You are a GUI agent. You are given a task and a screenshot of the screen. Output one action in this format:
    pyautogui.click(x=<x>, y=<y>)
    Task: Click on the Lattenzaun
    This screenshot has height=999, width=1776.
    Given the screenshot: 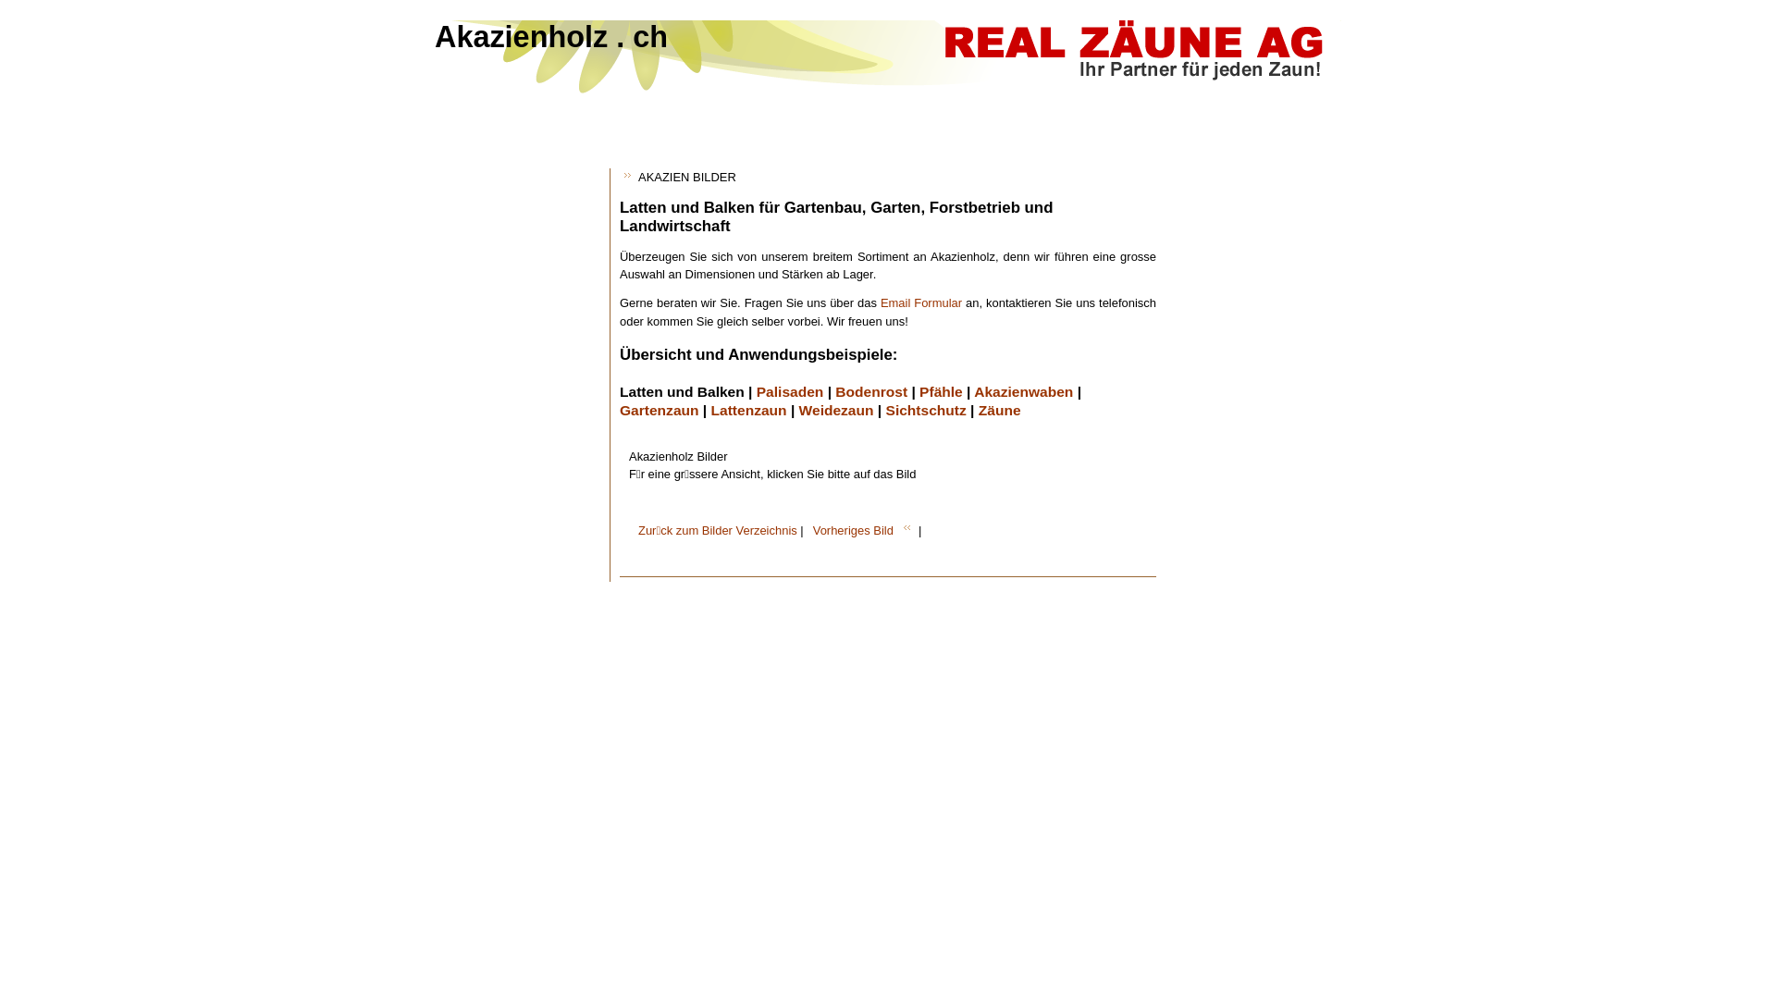 What is the action you would take?
    pyautogui.click(x=749, y=411)
    